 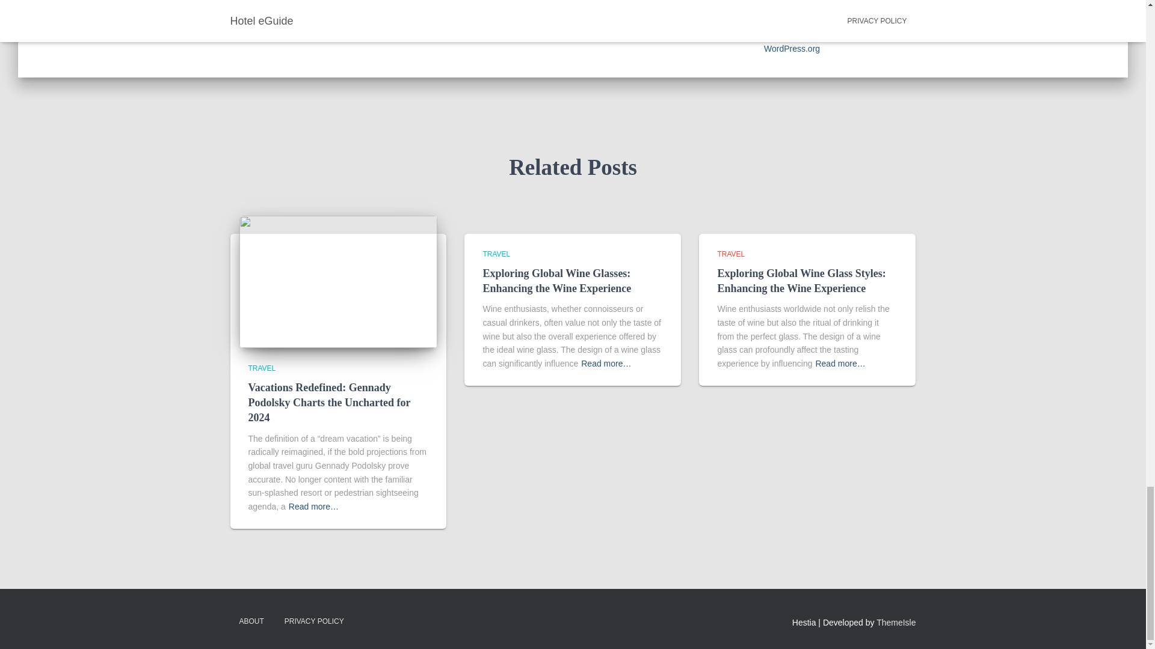 I want to click on Exploring Global Wine Glasses: Enhancing the Wine Experience, so click(x=556, y=281).